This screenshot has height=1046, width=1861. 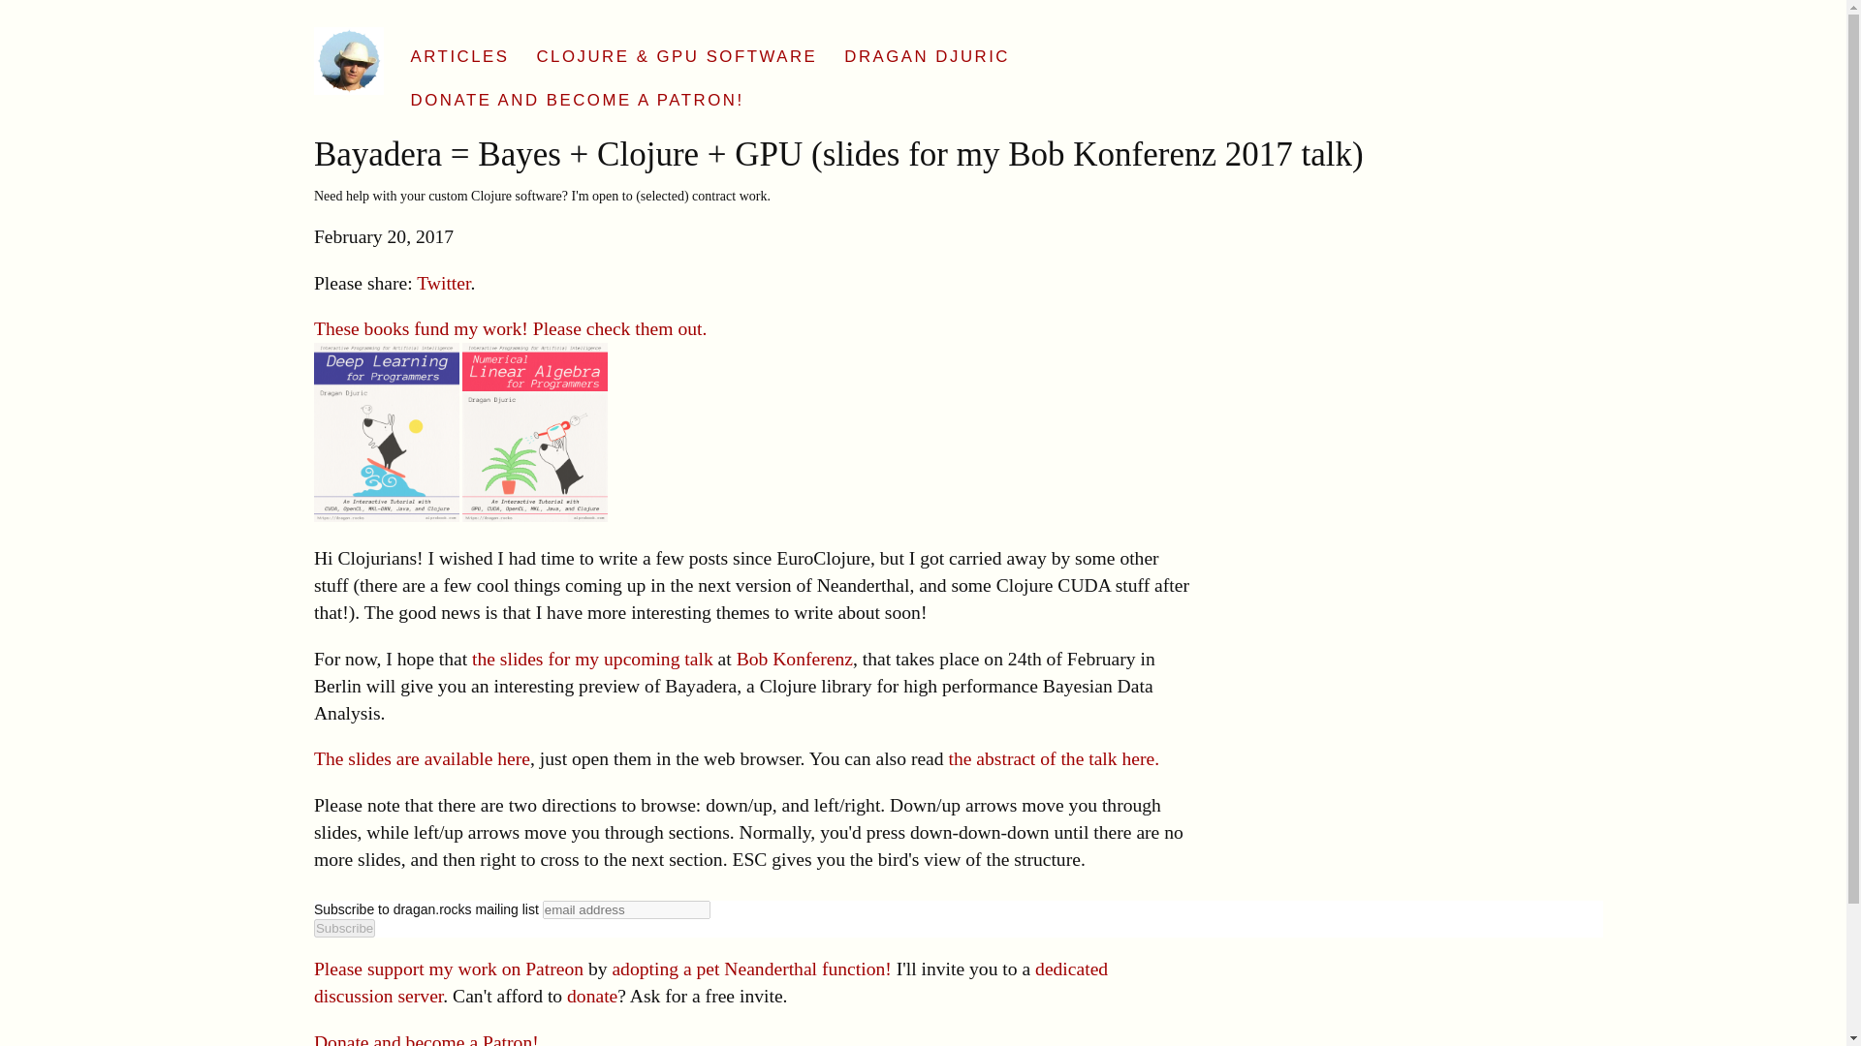 I want to click on ARTICLES, so click(x=474, y=46).